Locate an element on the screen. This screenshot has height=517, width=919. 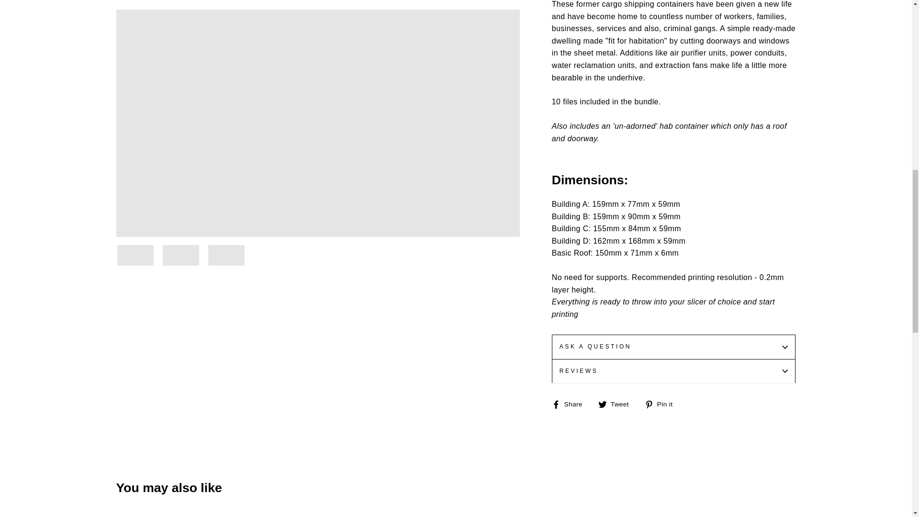
Pin on Pinterest is located at coordinates (662, 404).